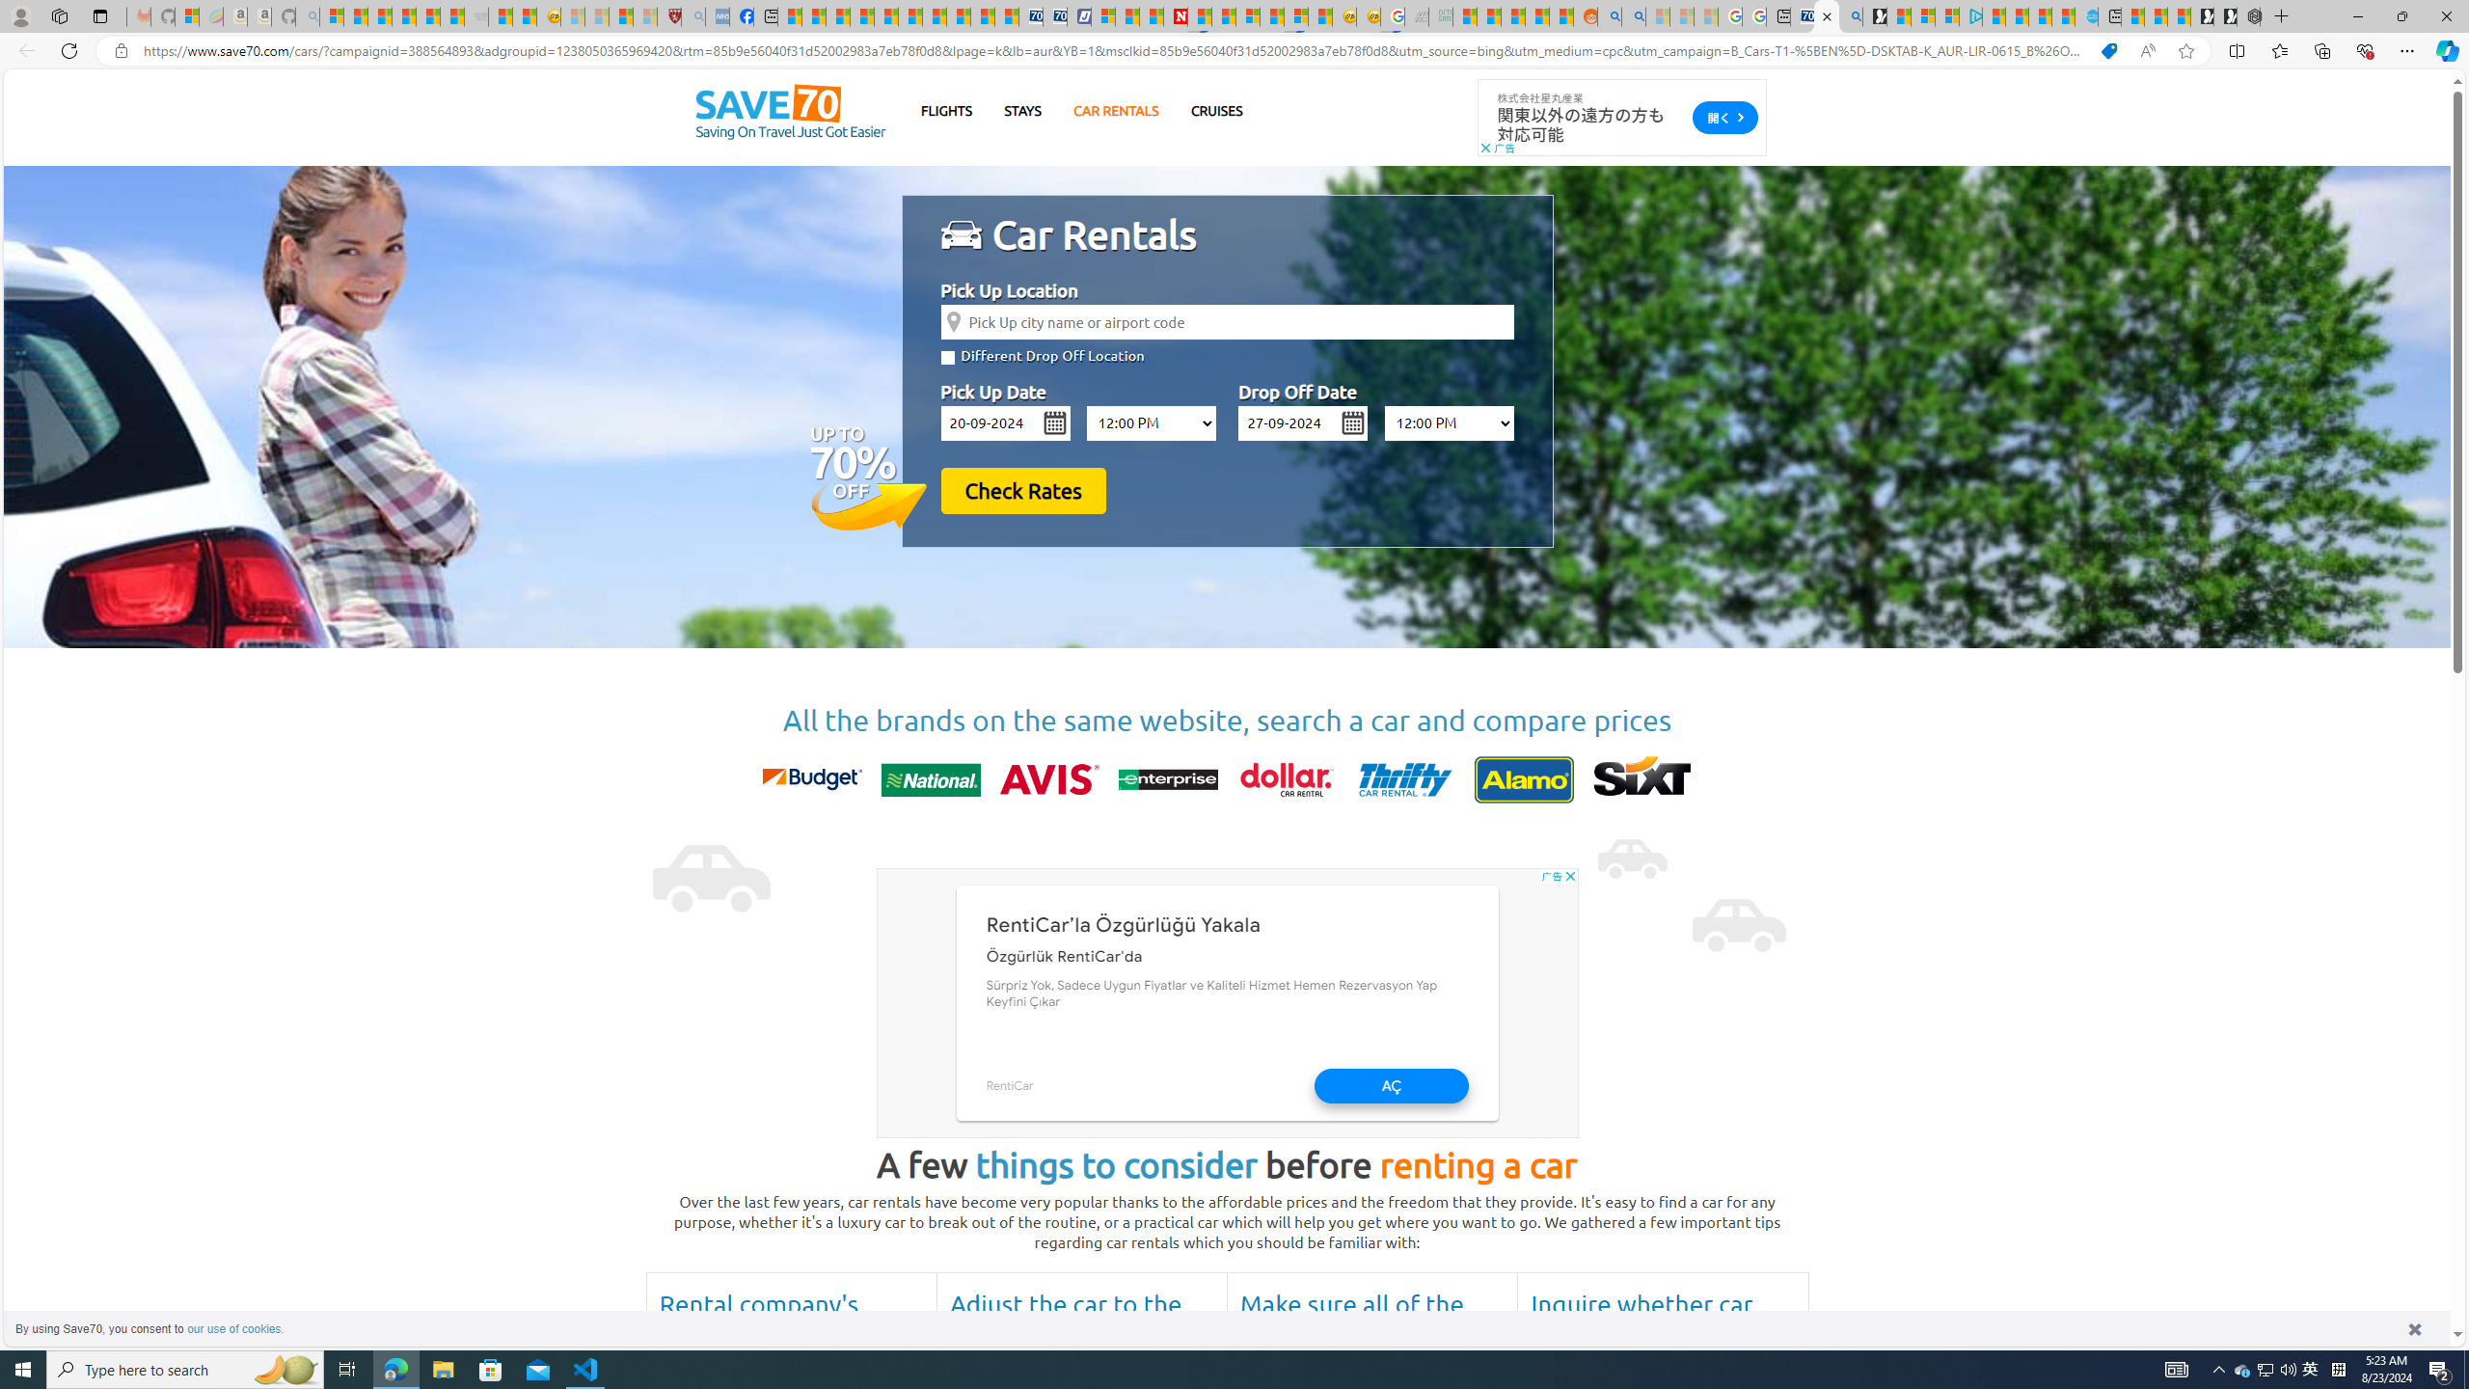 The image size is (2469, 1389). Describe the element at coordinates (1634, 16) in the screenshot. I see `Utah sues federal government - Search` at that location.